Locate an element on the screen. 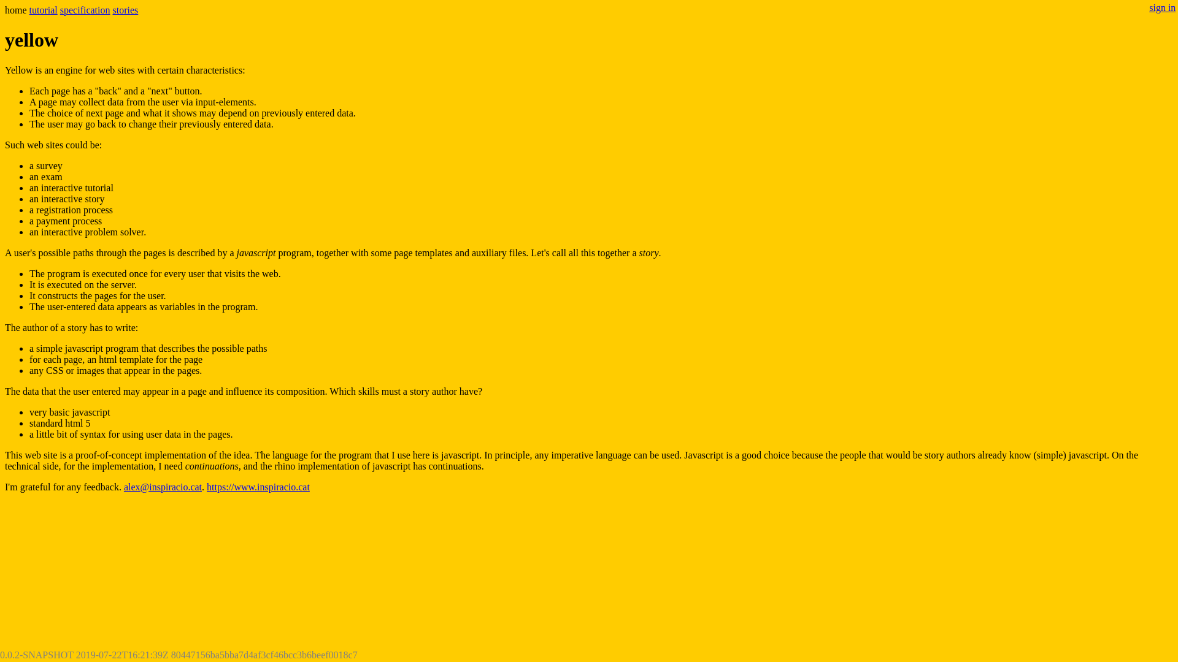 The width and height of the screenshot is (1178, 662). stories is located at coordinates (126, 10).